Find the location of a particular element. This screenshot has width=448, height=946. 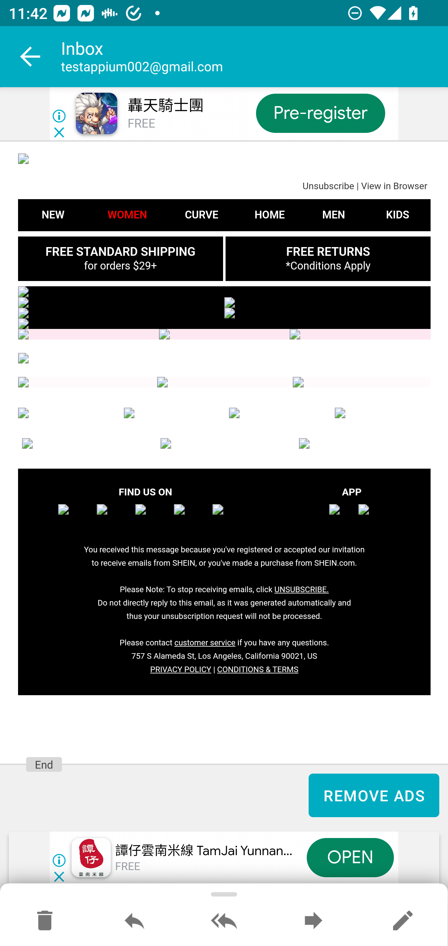

customer service is located at coordinates (205, 643).